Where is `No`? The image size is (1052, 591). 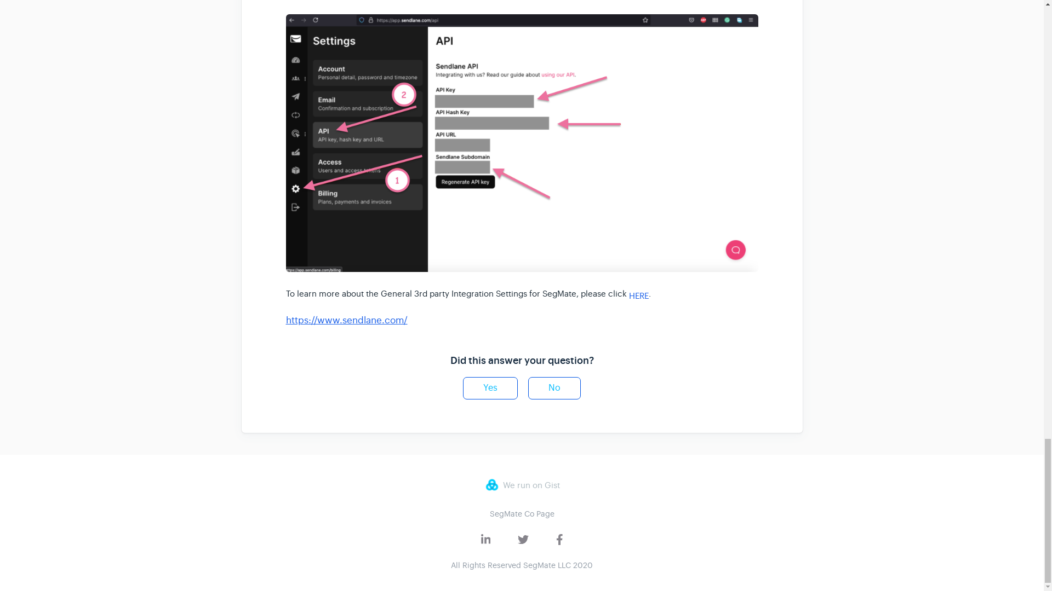
No is located at coordinates (554, 389).